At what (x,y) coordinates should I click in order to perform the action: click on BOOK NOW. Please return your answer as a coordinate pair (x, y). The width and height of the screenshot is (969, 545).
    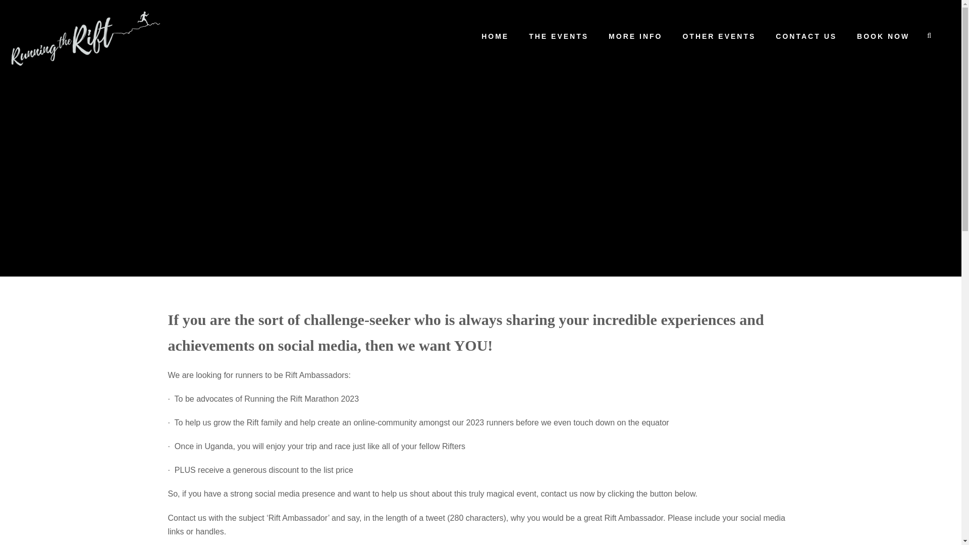
    Looking at the image, I should click on (883, 41).